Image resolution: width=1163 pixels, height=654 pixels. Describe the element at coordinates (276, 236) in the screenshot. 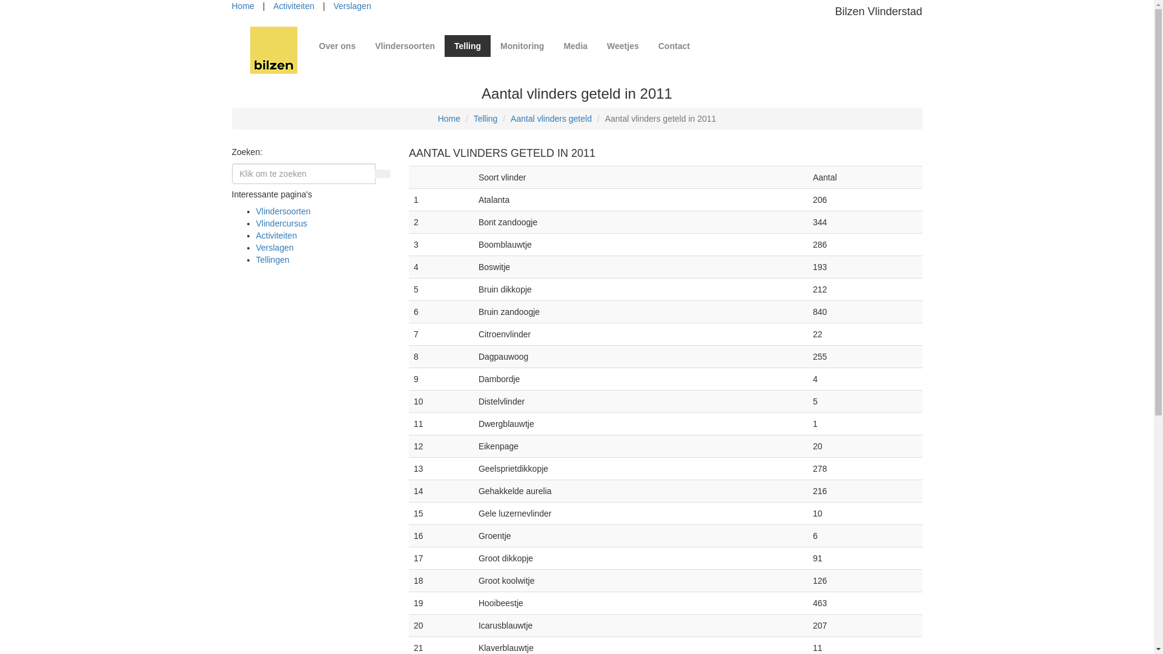

I see `Activiteiten` at that location.